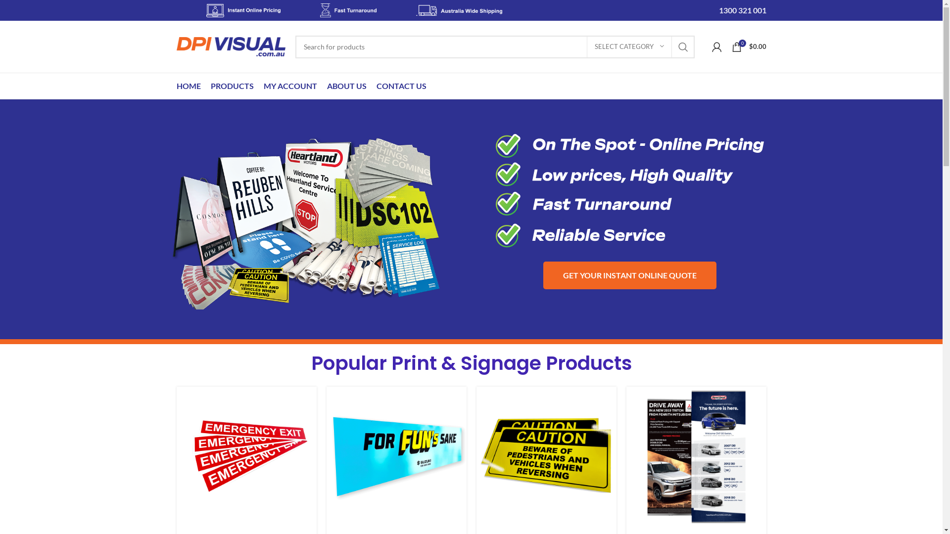 The width and height of the screenshot is (950, 534). I want to click on 1300 321 001, so click(742, 11).